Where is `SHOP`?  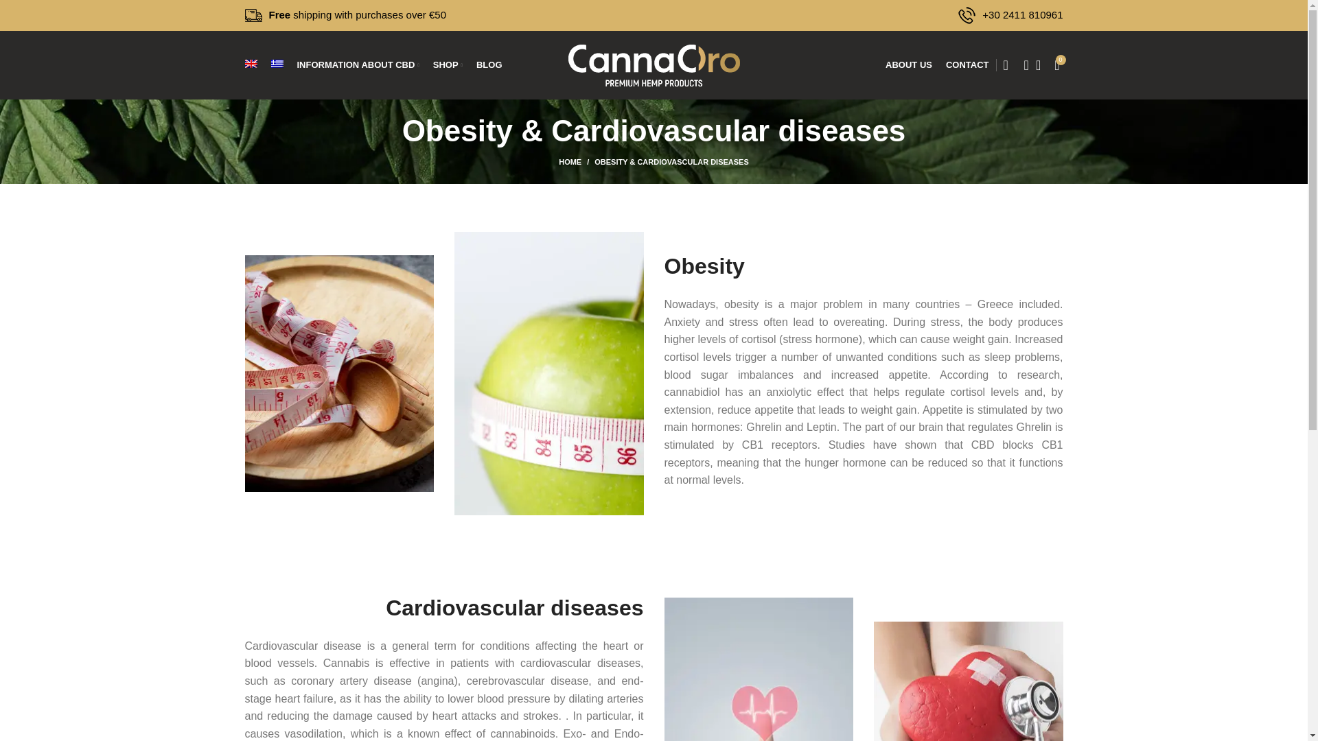
SHOP is located at coordinates (448, 64).